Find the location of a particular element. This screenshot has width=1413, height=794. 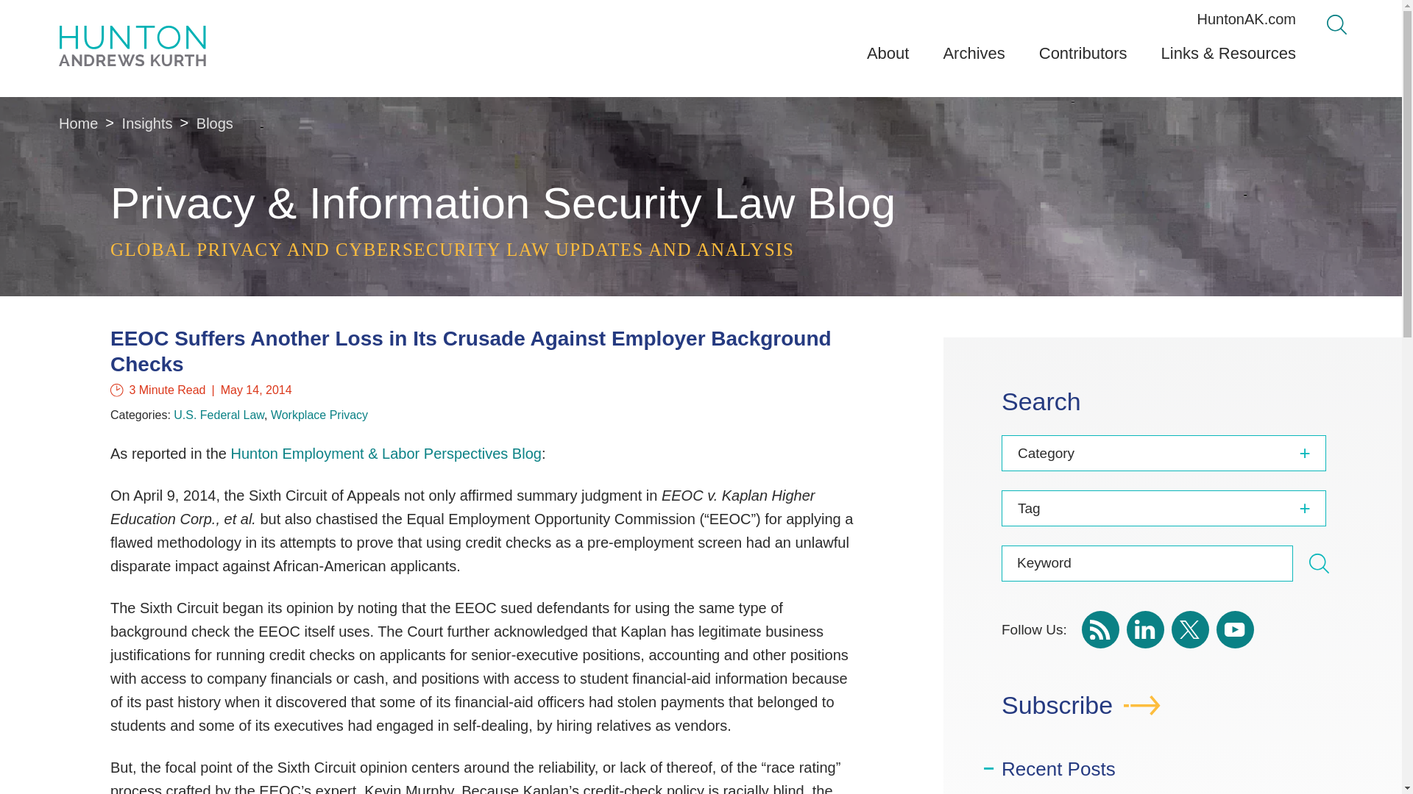

X is located at coordinates (1190, 629).